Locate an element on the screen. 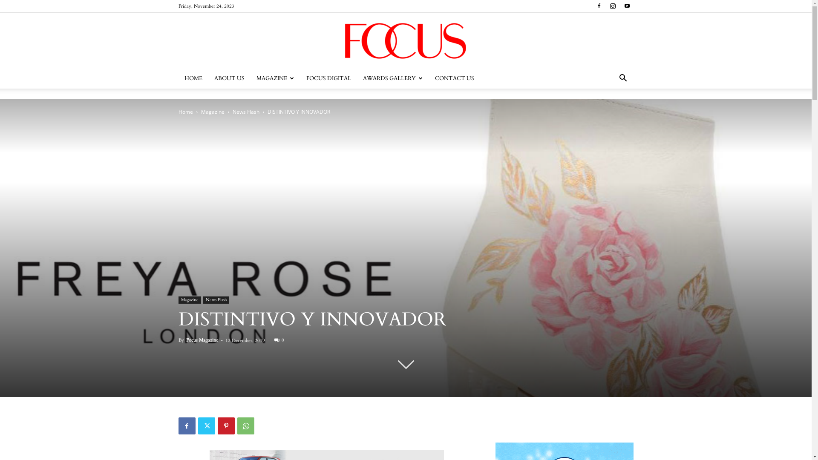  Pinterest is located at coordinates (226, 426).